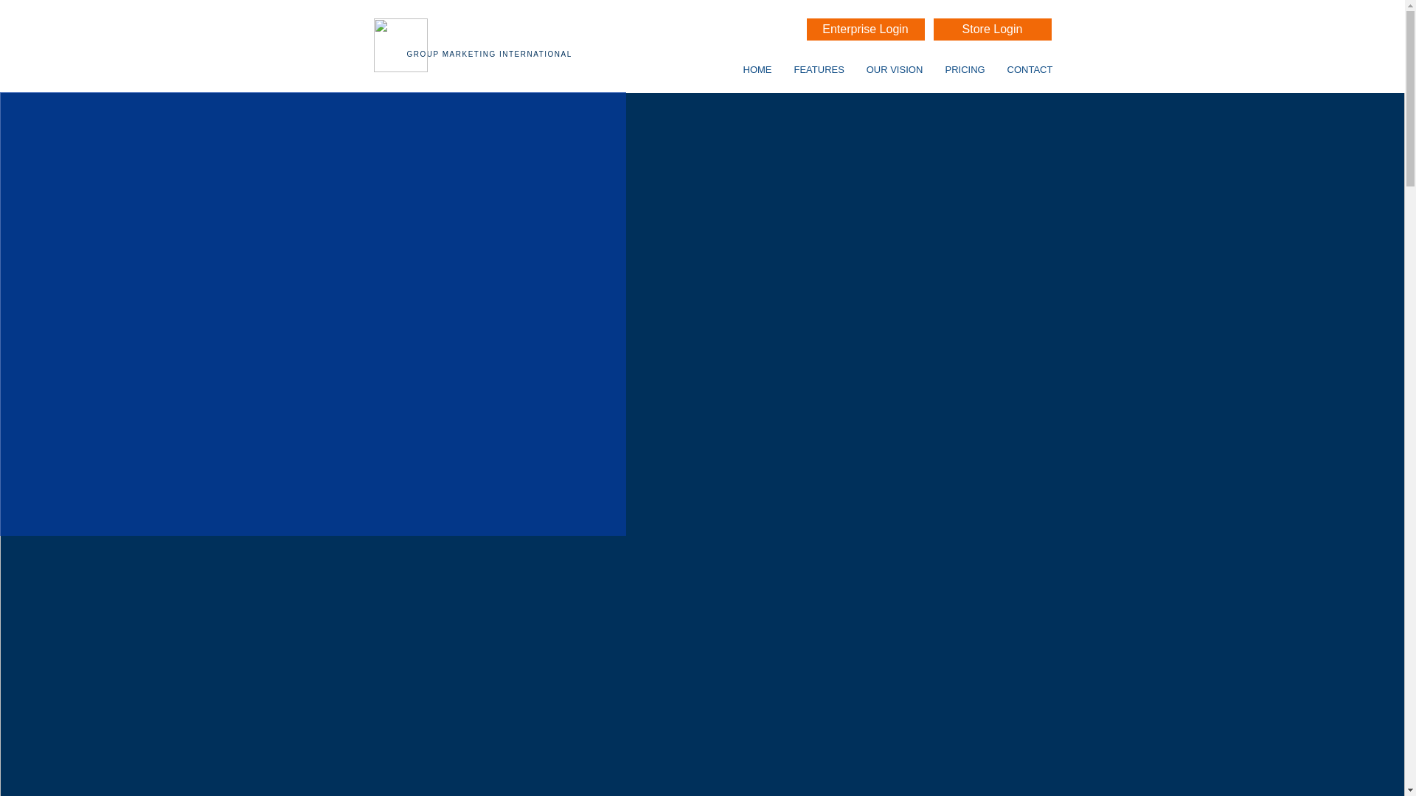  I want to click on PRICING, so click(964, 69).